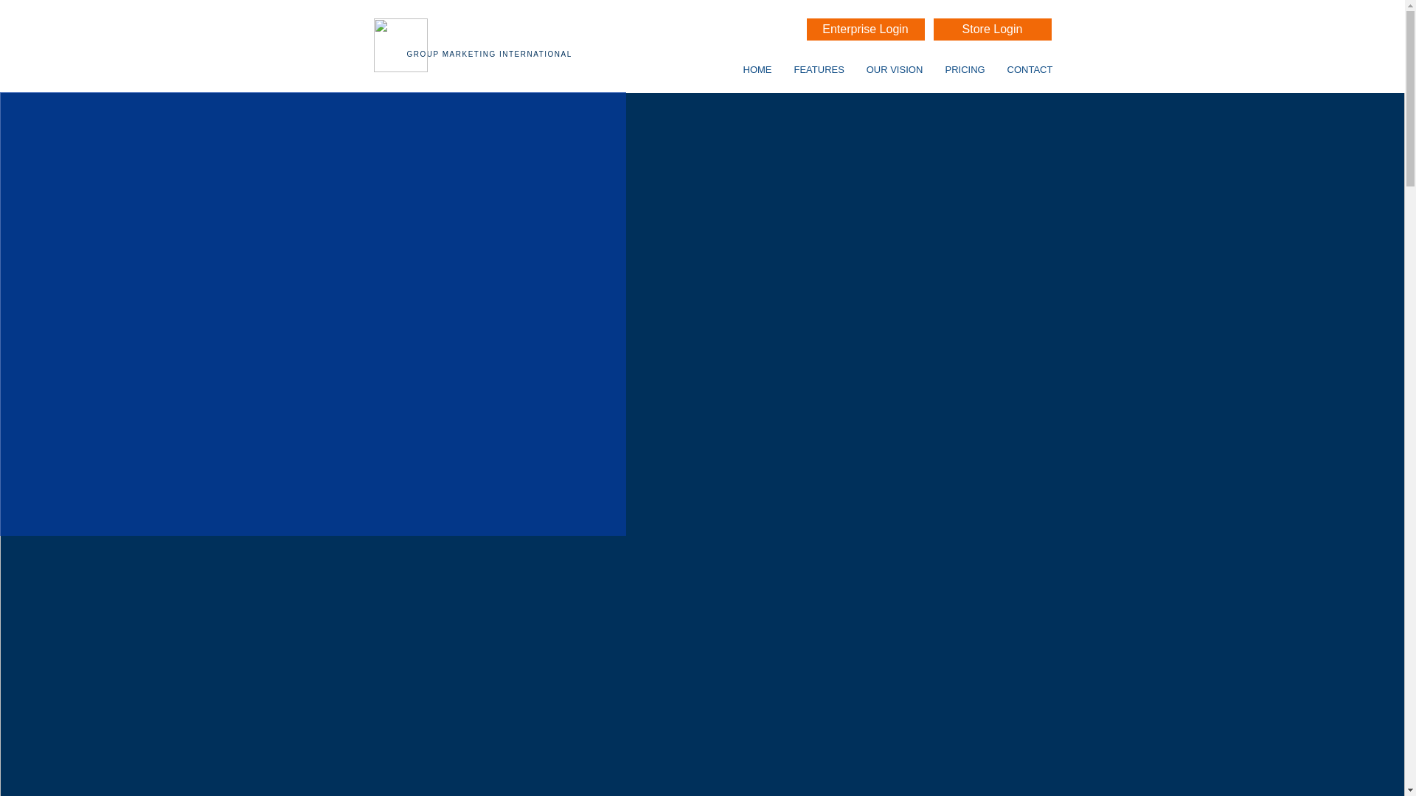  I want to click on PRICING, so click(964, 69).